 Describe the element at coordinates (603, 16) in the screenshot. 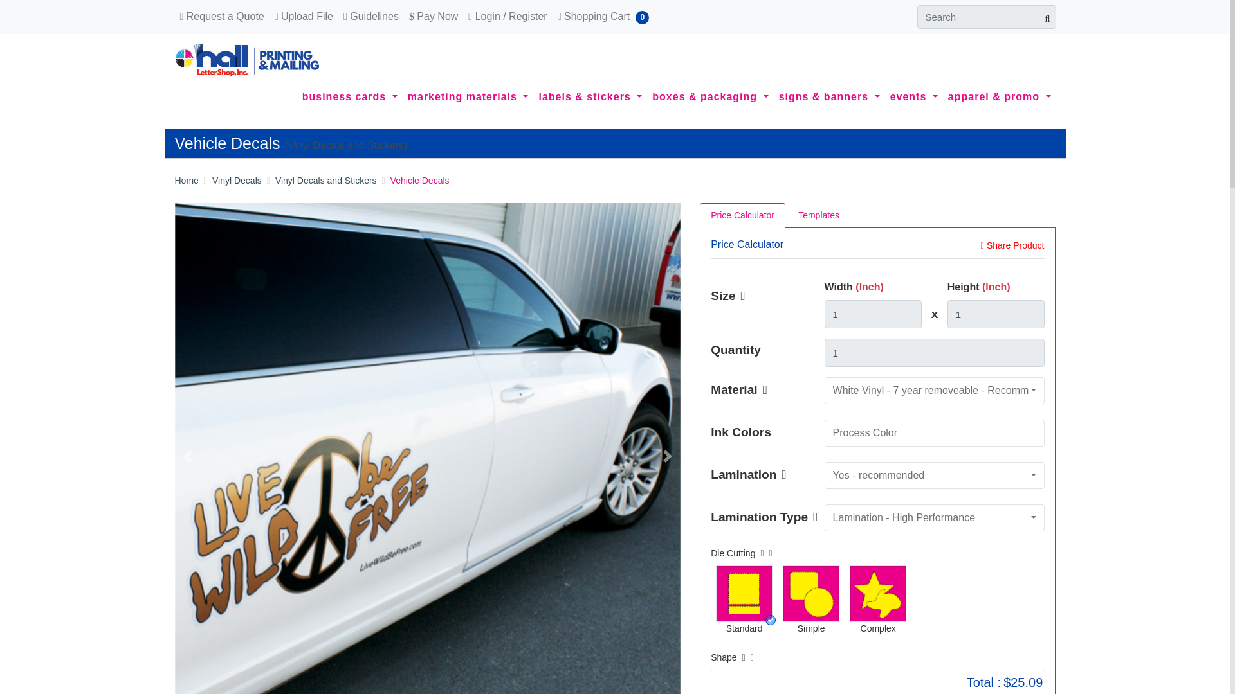

I see `Shopping Cart  0` at that location.